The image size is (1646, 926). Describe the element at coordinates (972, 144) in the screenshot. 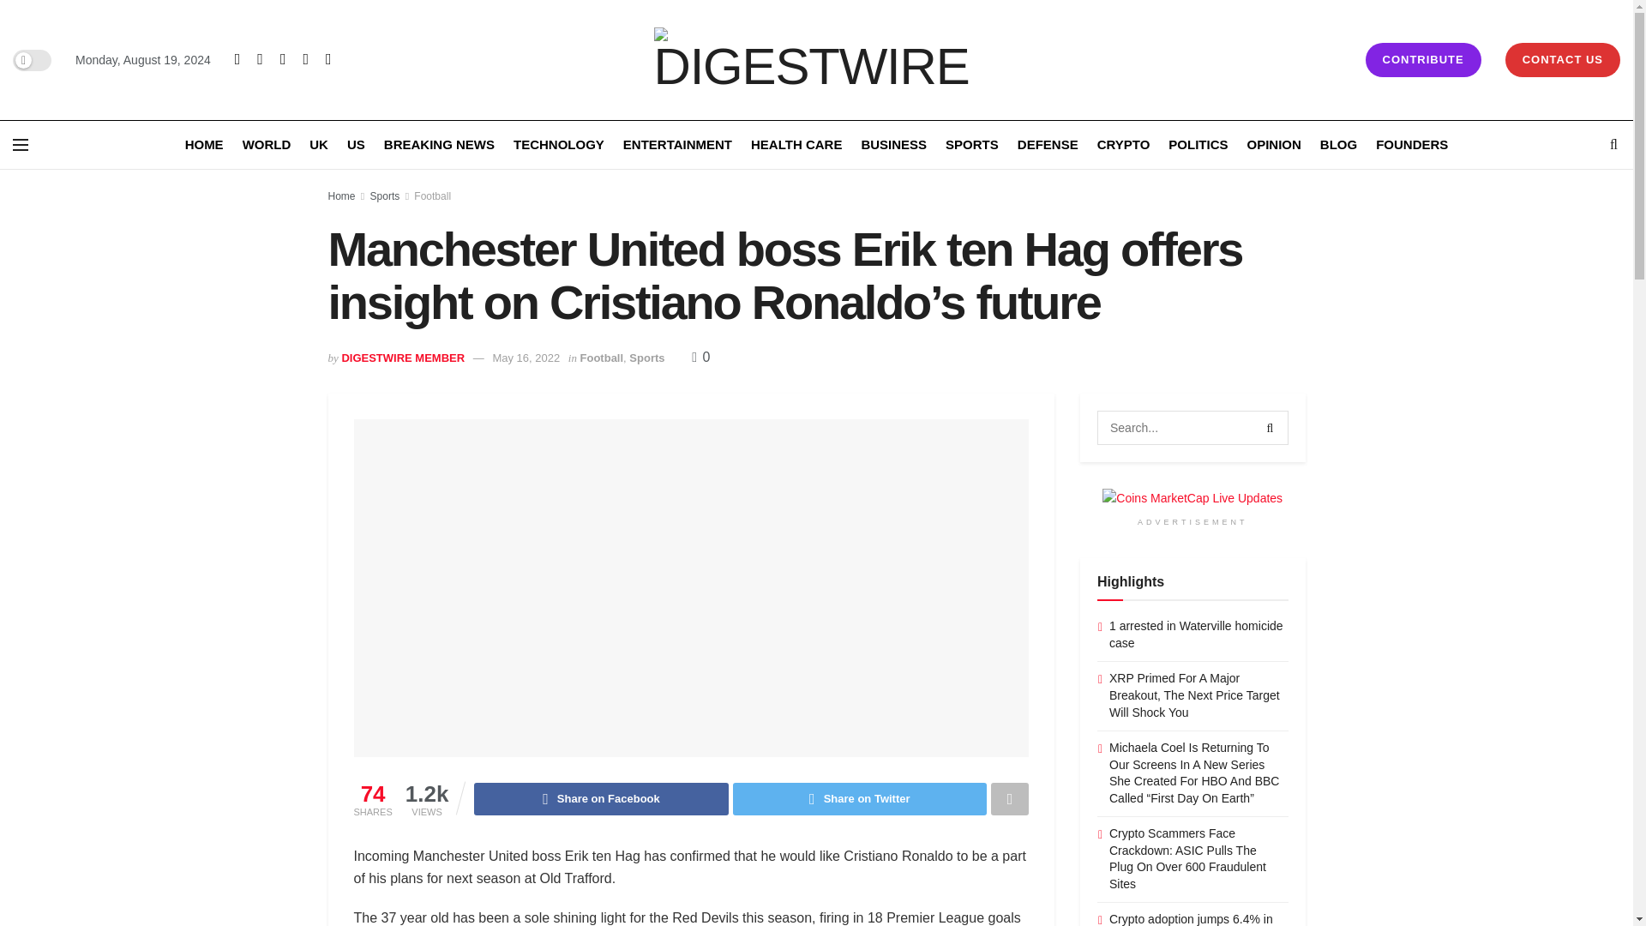

I see `SPORTS` at that location.